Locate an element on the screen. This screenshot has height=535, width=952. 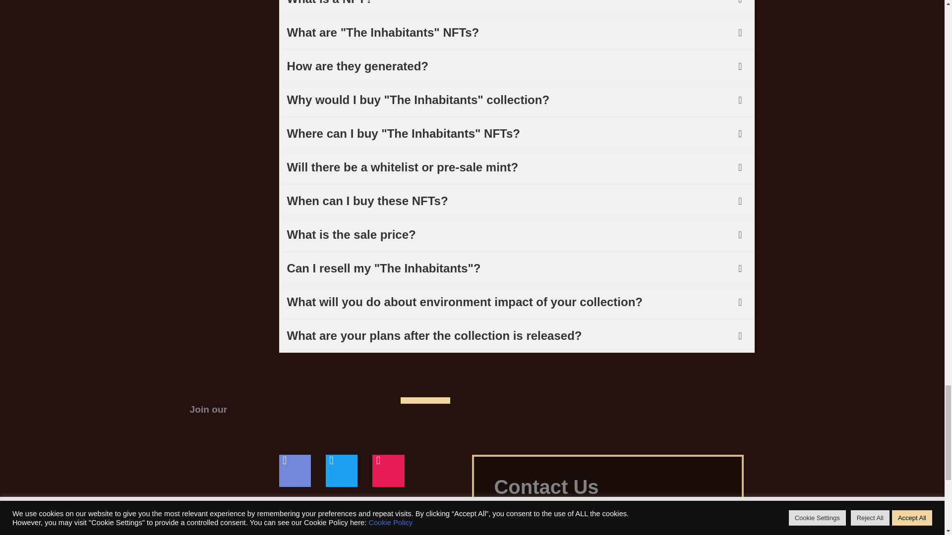
Twitter is located at coordinates (341, 471).